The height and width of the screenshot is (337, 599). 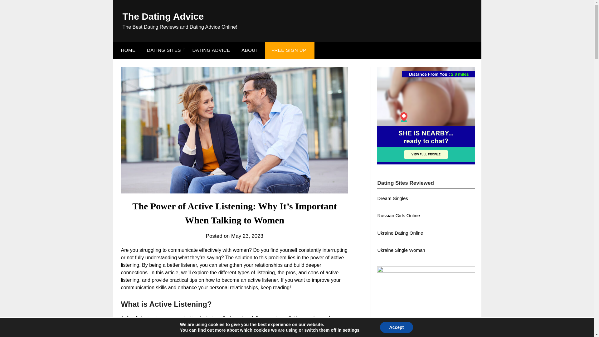 I want to click on DATING SITES, so click(x=164, y=50).